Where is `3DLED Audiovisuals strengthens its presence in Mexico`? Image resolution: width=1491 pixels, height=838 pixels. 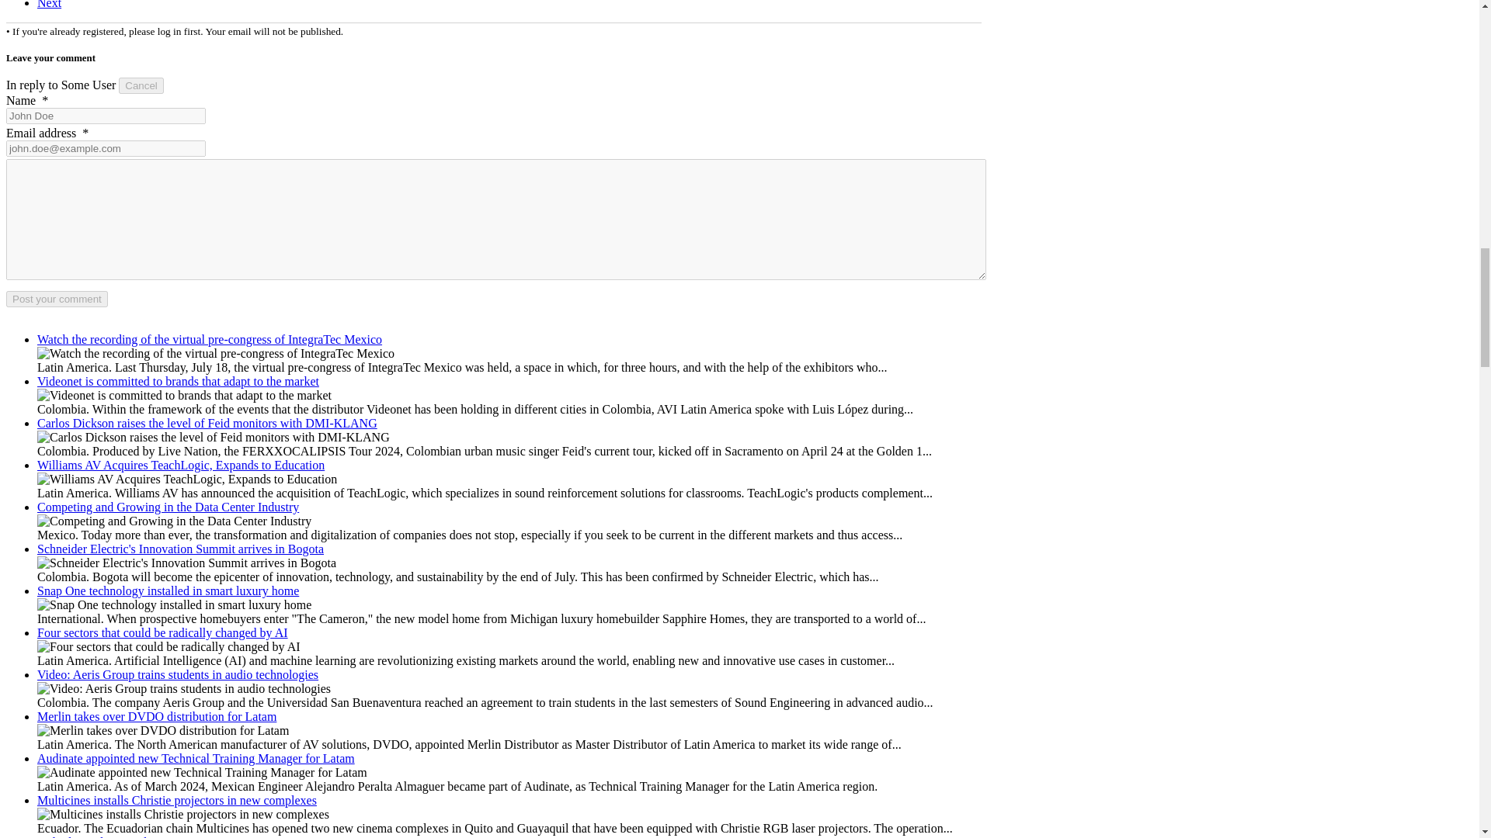 3DLED Audiovisuals strengthens its presence in Mexico is located at coordinates (49, 5).